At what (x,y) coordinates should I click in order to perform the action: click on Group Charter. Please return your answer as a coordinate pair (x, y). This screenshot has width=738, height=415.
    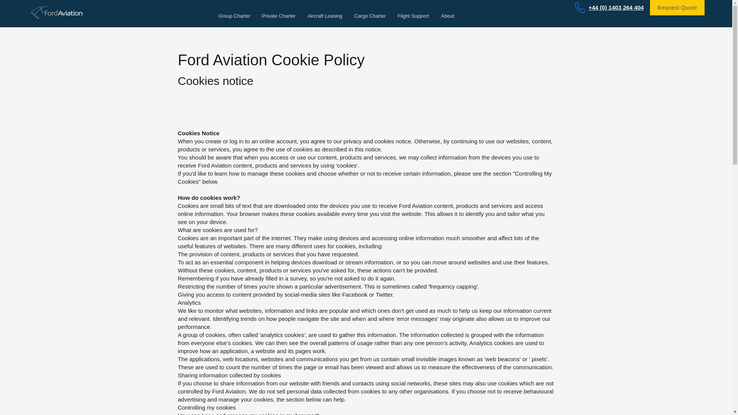
    Looking at the image, I should click on (234, 16).